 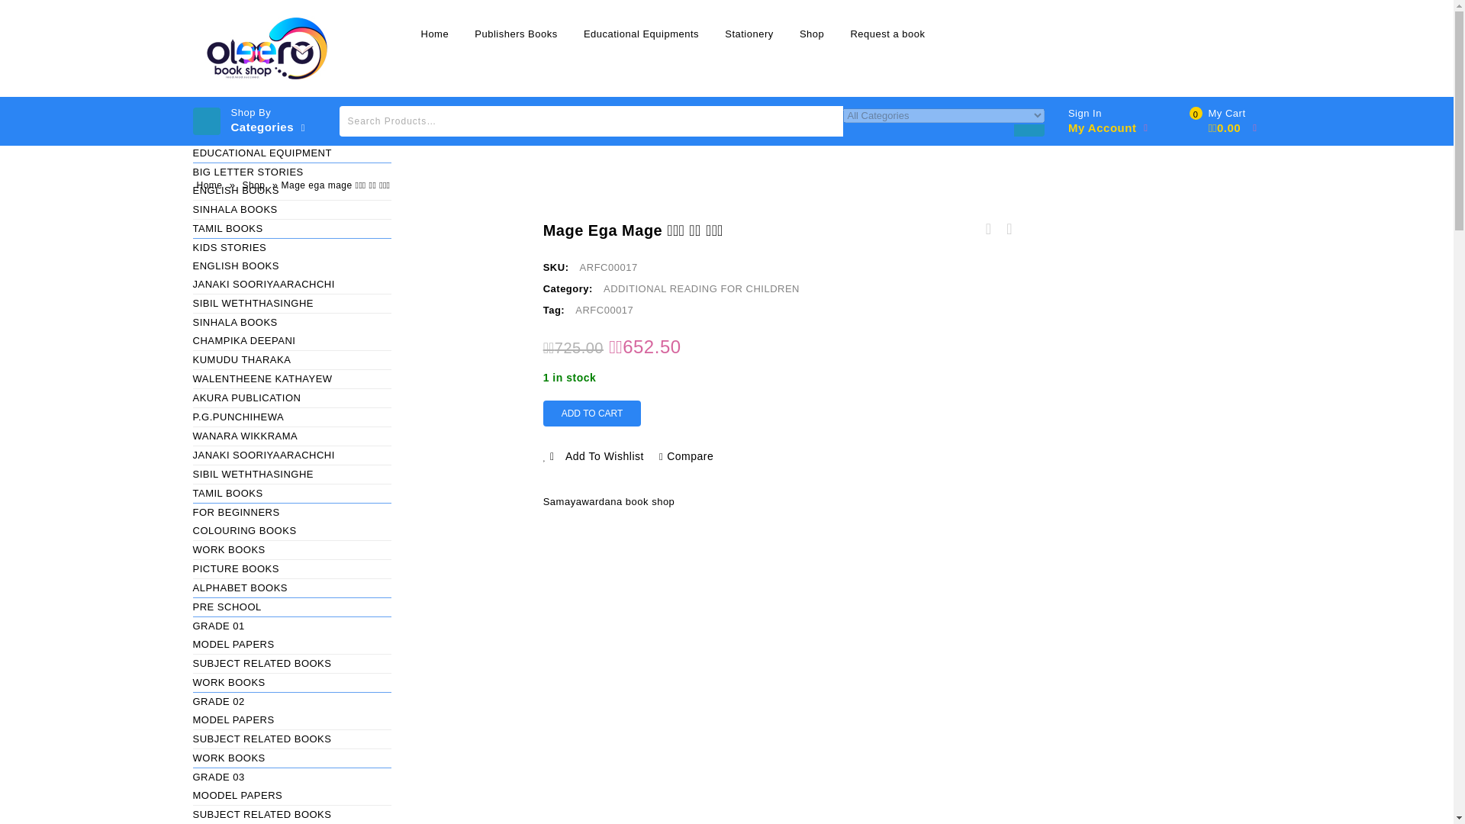 What do you see at coordinates (268, 47) in the screenshot?
I see `Oleero Books` at bounding box center [268, 47].